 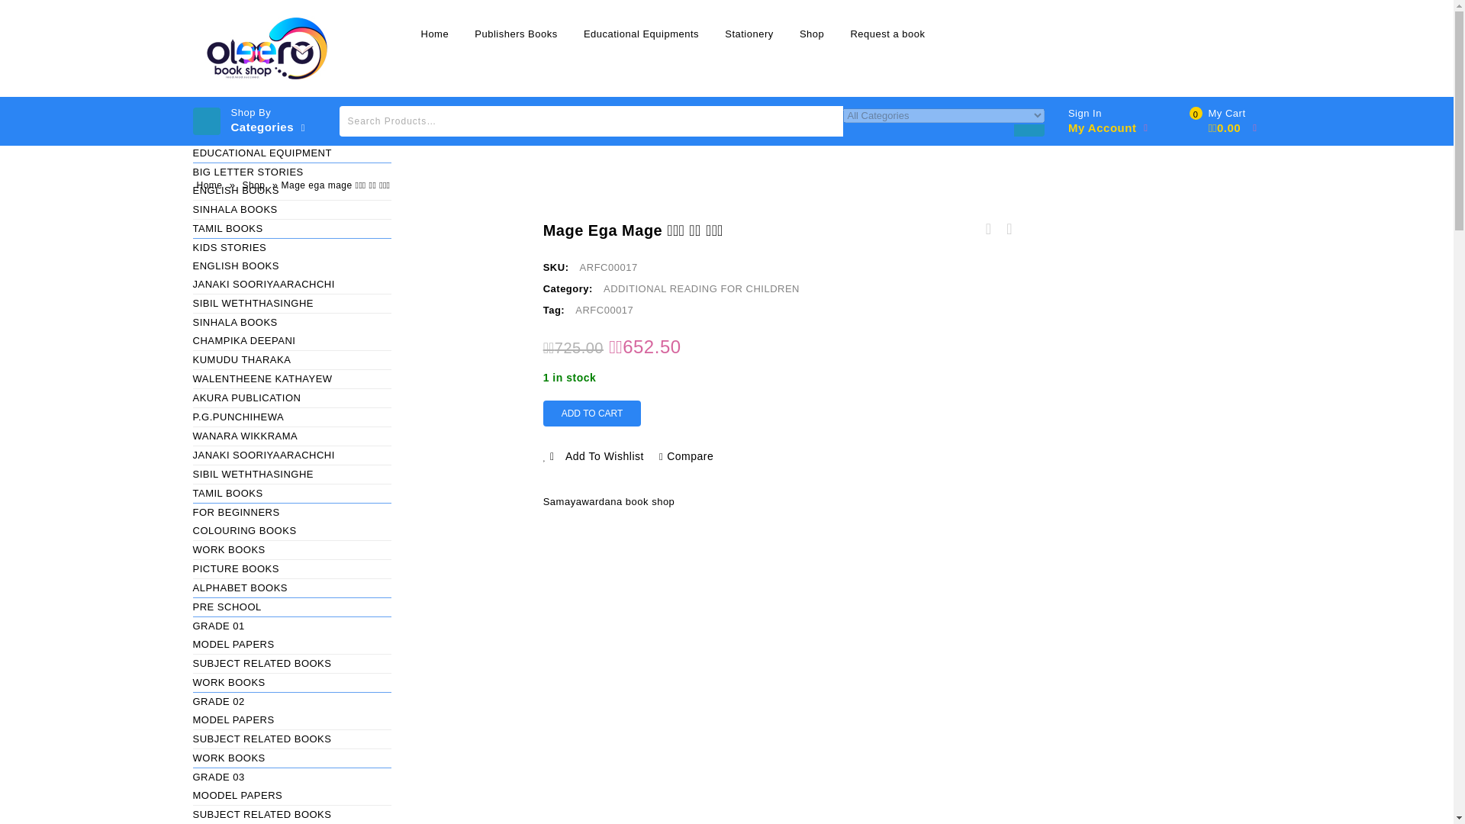 What do you see at coordinates (268, 47) in the screenshot?
I see `Oleero Books` at bounding box center [268, 47].